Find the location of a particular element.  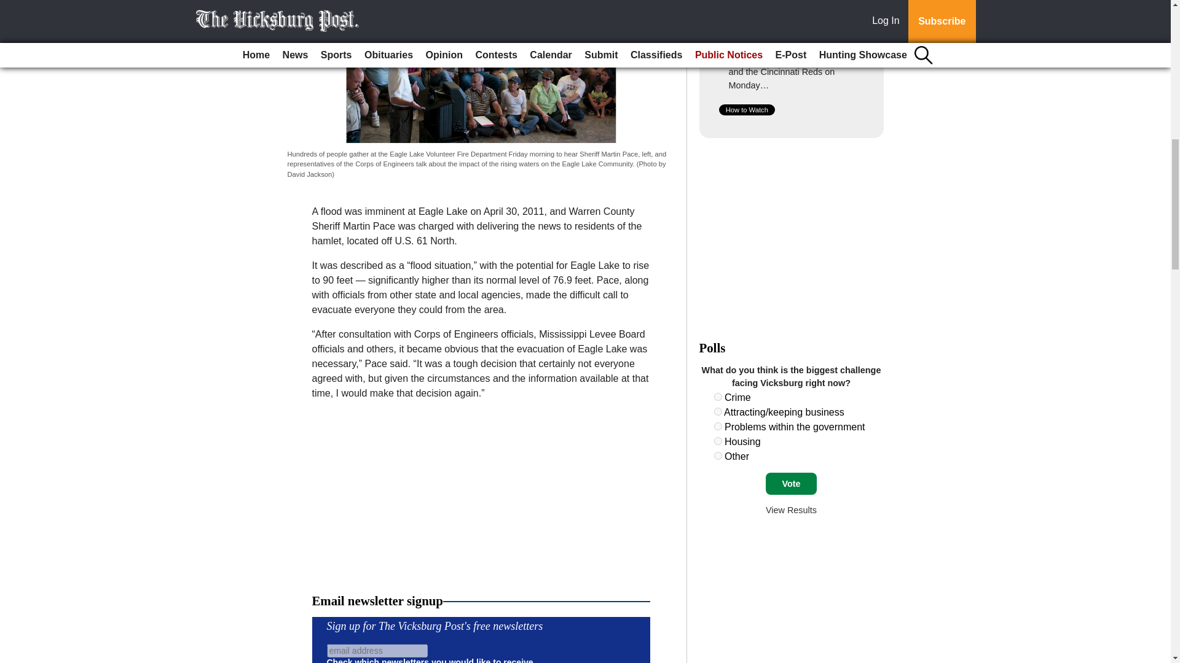

   Vote    is located at coordinates (791, 484).